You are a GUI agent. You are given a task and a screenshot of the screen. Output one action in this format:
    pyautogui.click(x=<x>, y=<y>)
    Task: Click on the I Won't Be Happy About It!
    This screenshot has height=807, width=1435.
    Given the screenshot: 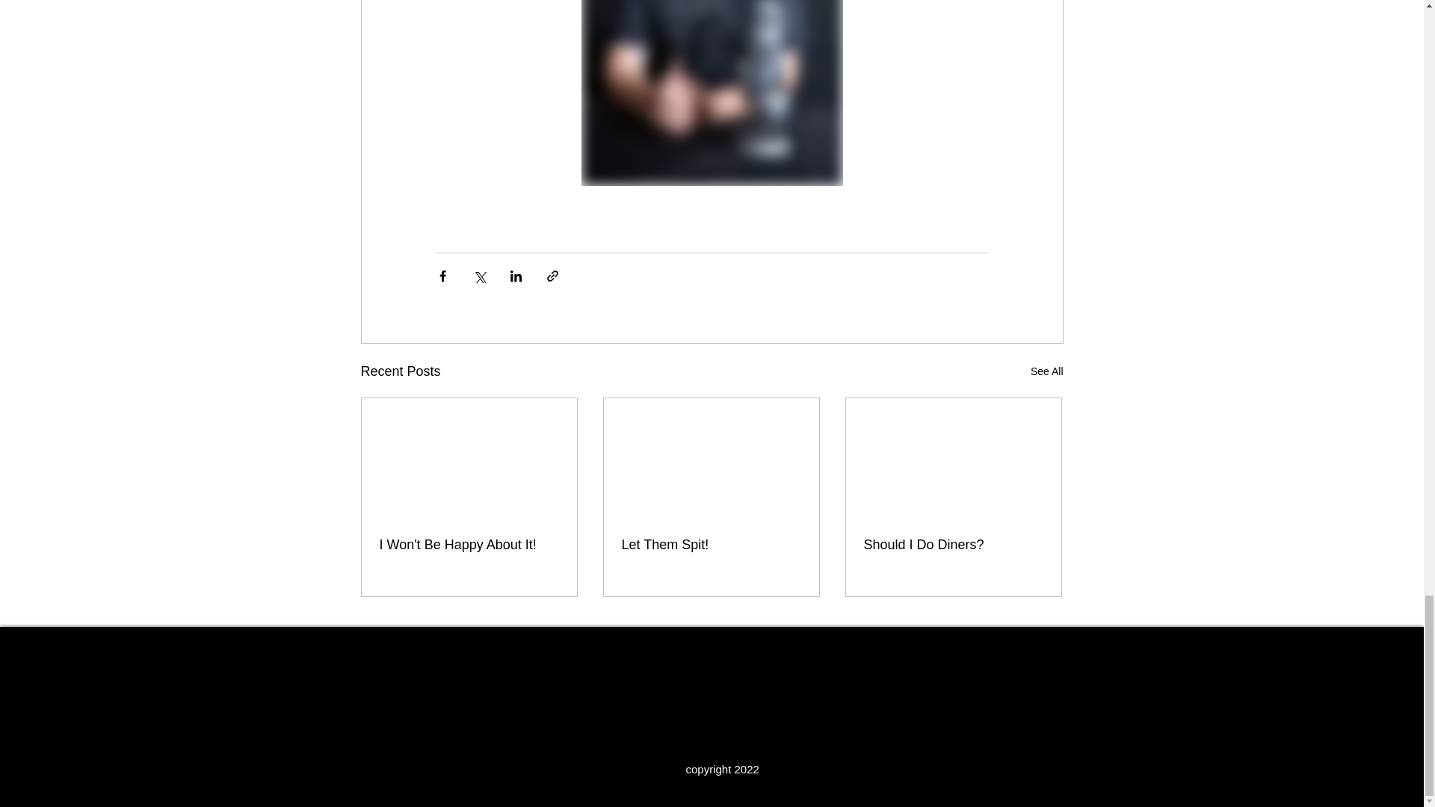 What is the action you would take?
    pyautogui.click(x=469, y=545)
    